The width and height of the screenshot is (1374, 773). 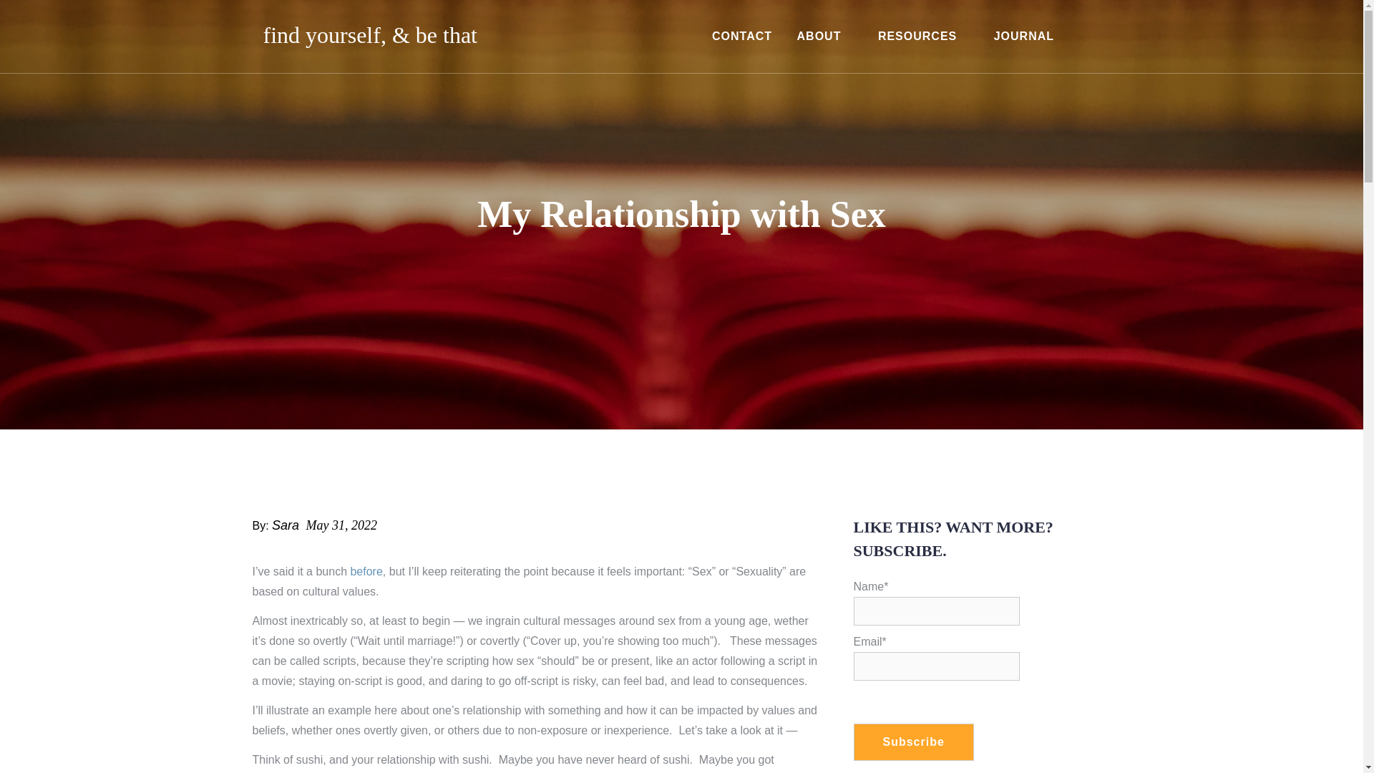 I want to click on ABOUT, so click(x=824, y=36).